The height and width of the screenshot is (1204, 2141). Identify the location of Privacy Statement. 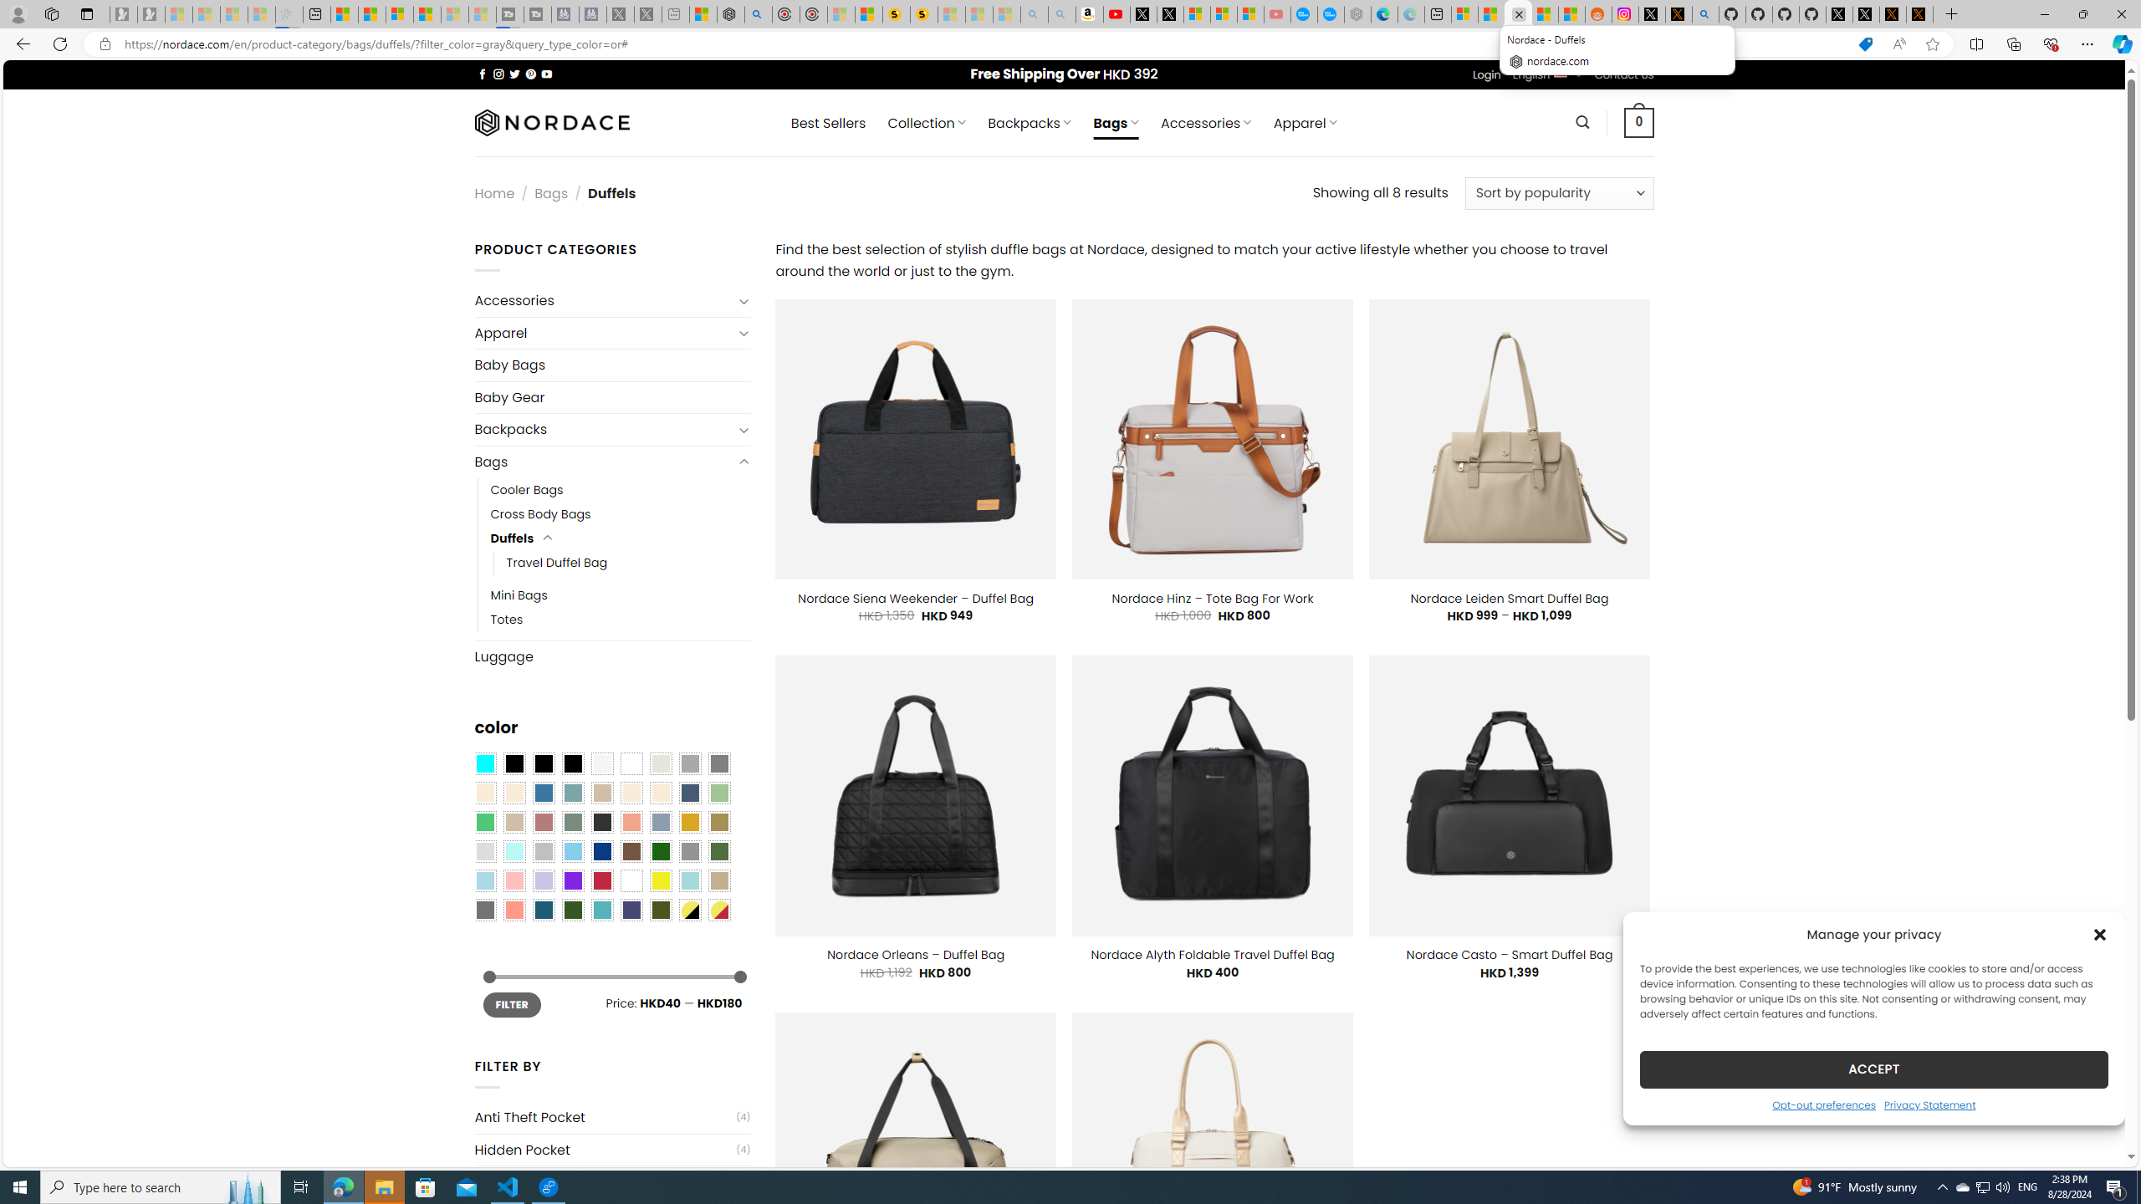
(1929, 1104).